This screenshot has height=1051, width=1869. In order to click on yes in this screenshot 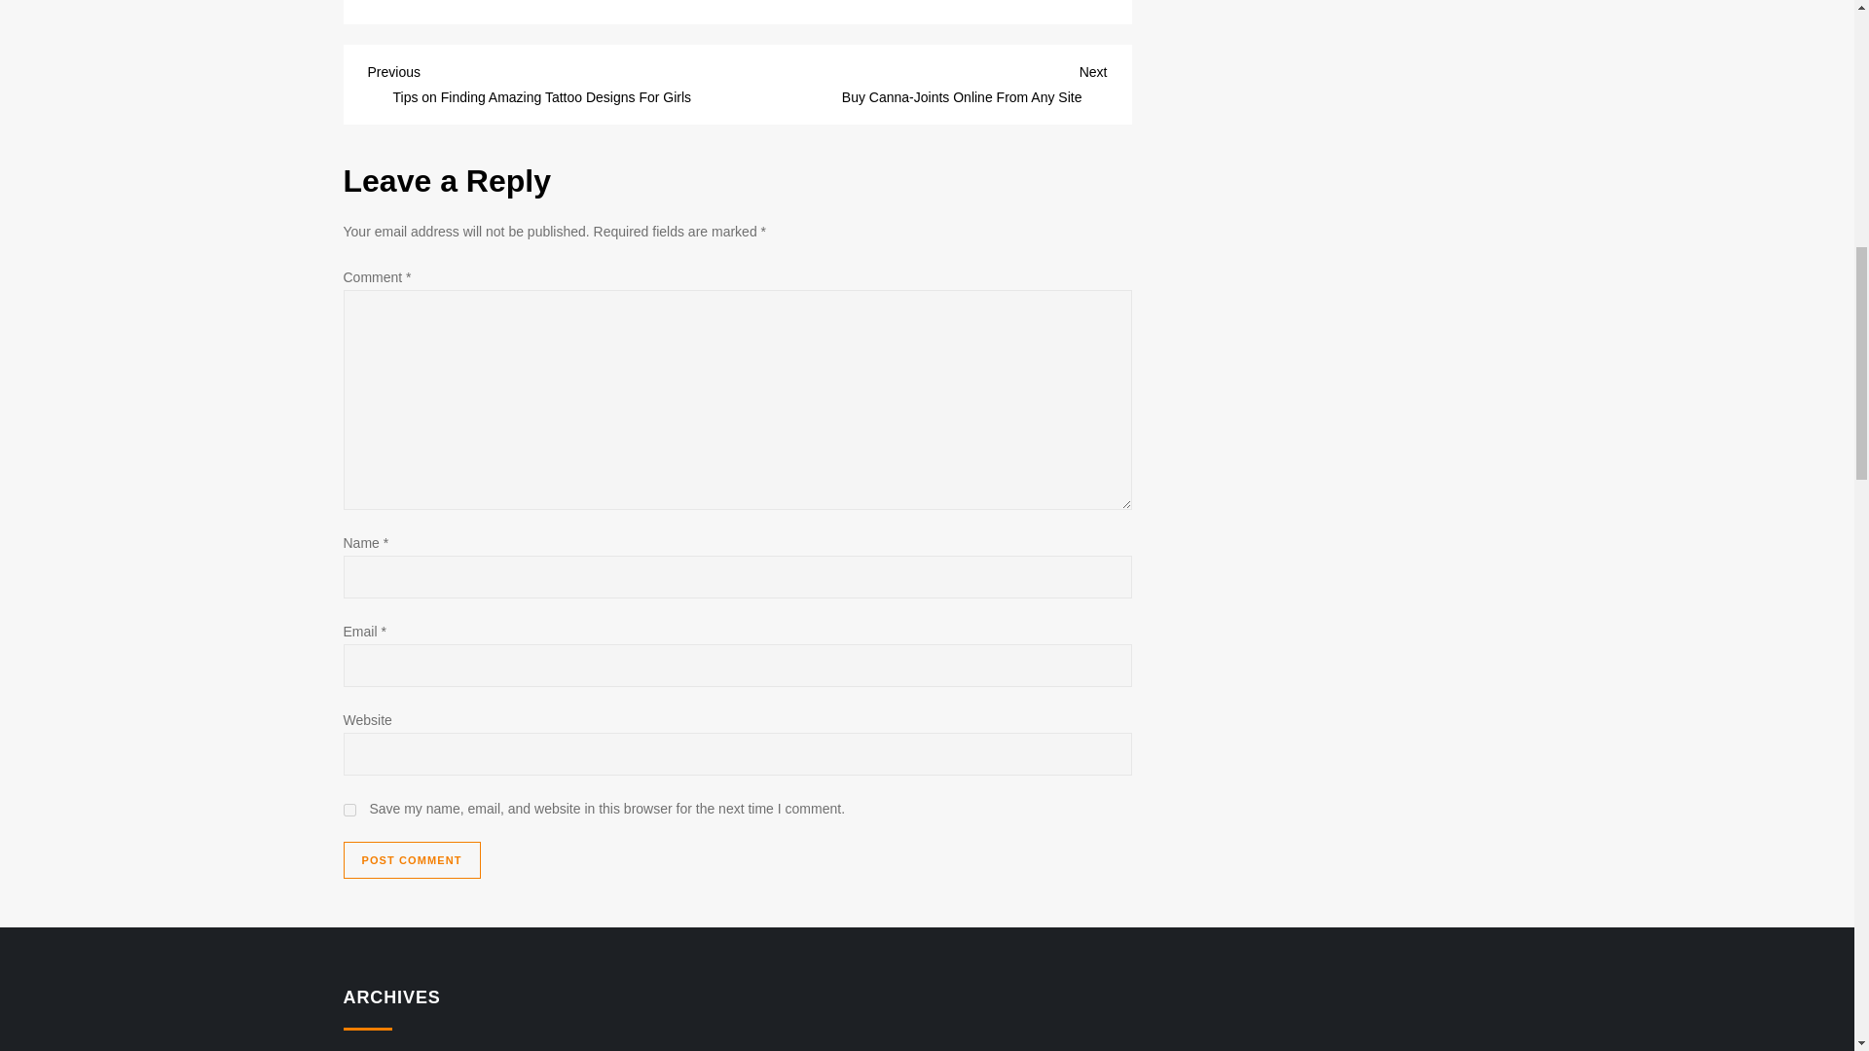, I will do `click(402, 1)`.